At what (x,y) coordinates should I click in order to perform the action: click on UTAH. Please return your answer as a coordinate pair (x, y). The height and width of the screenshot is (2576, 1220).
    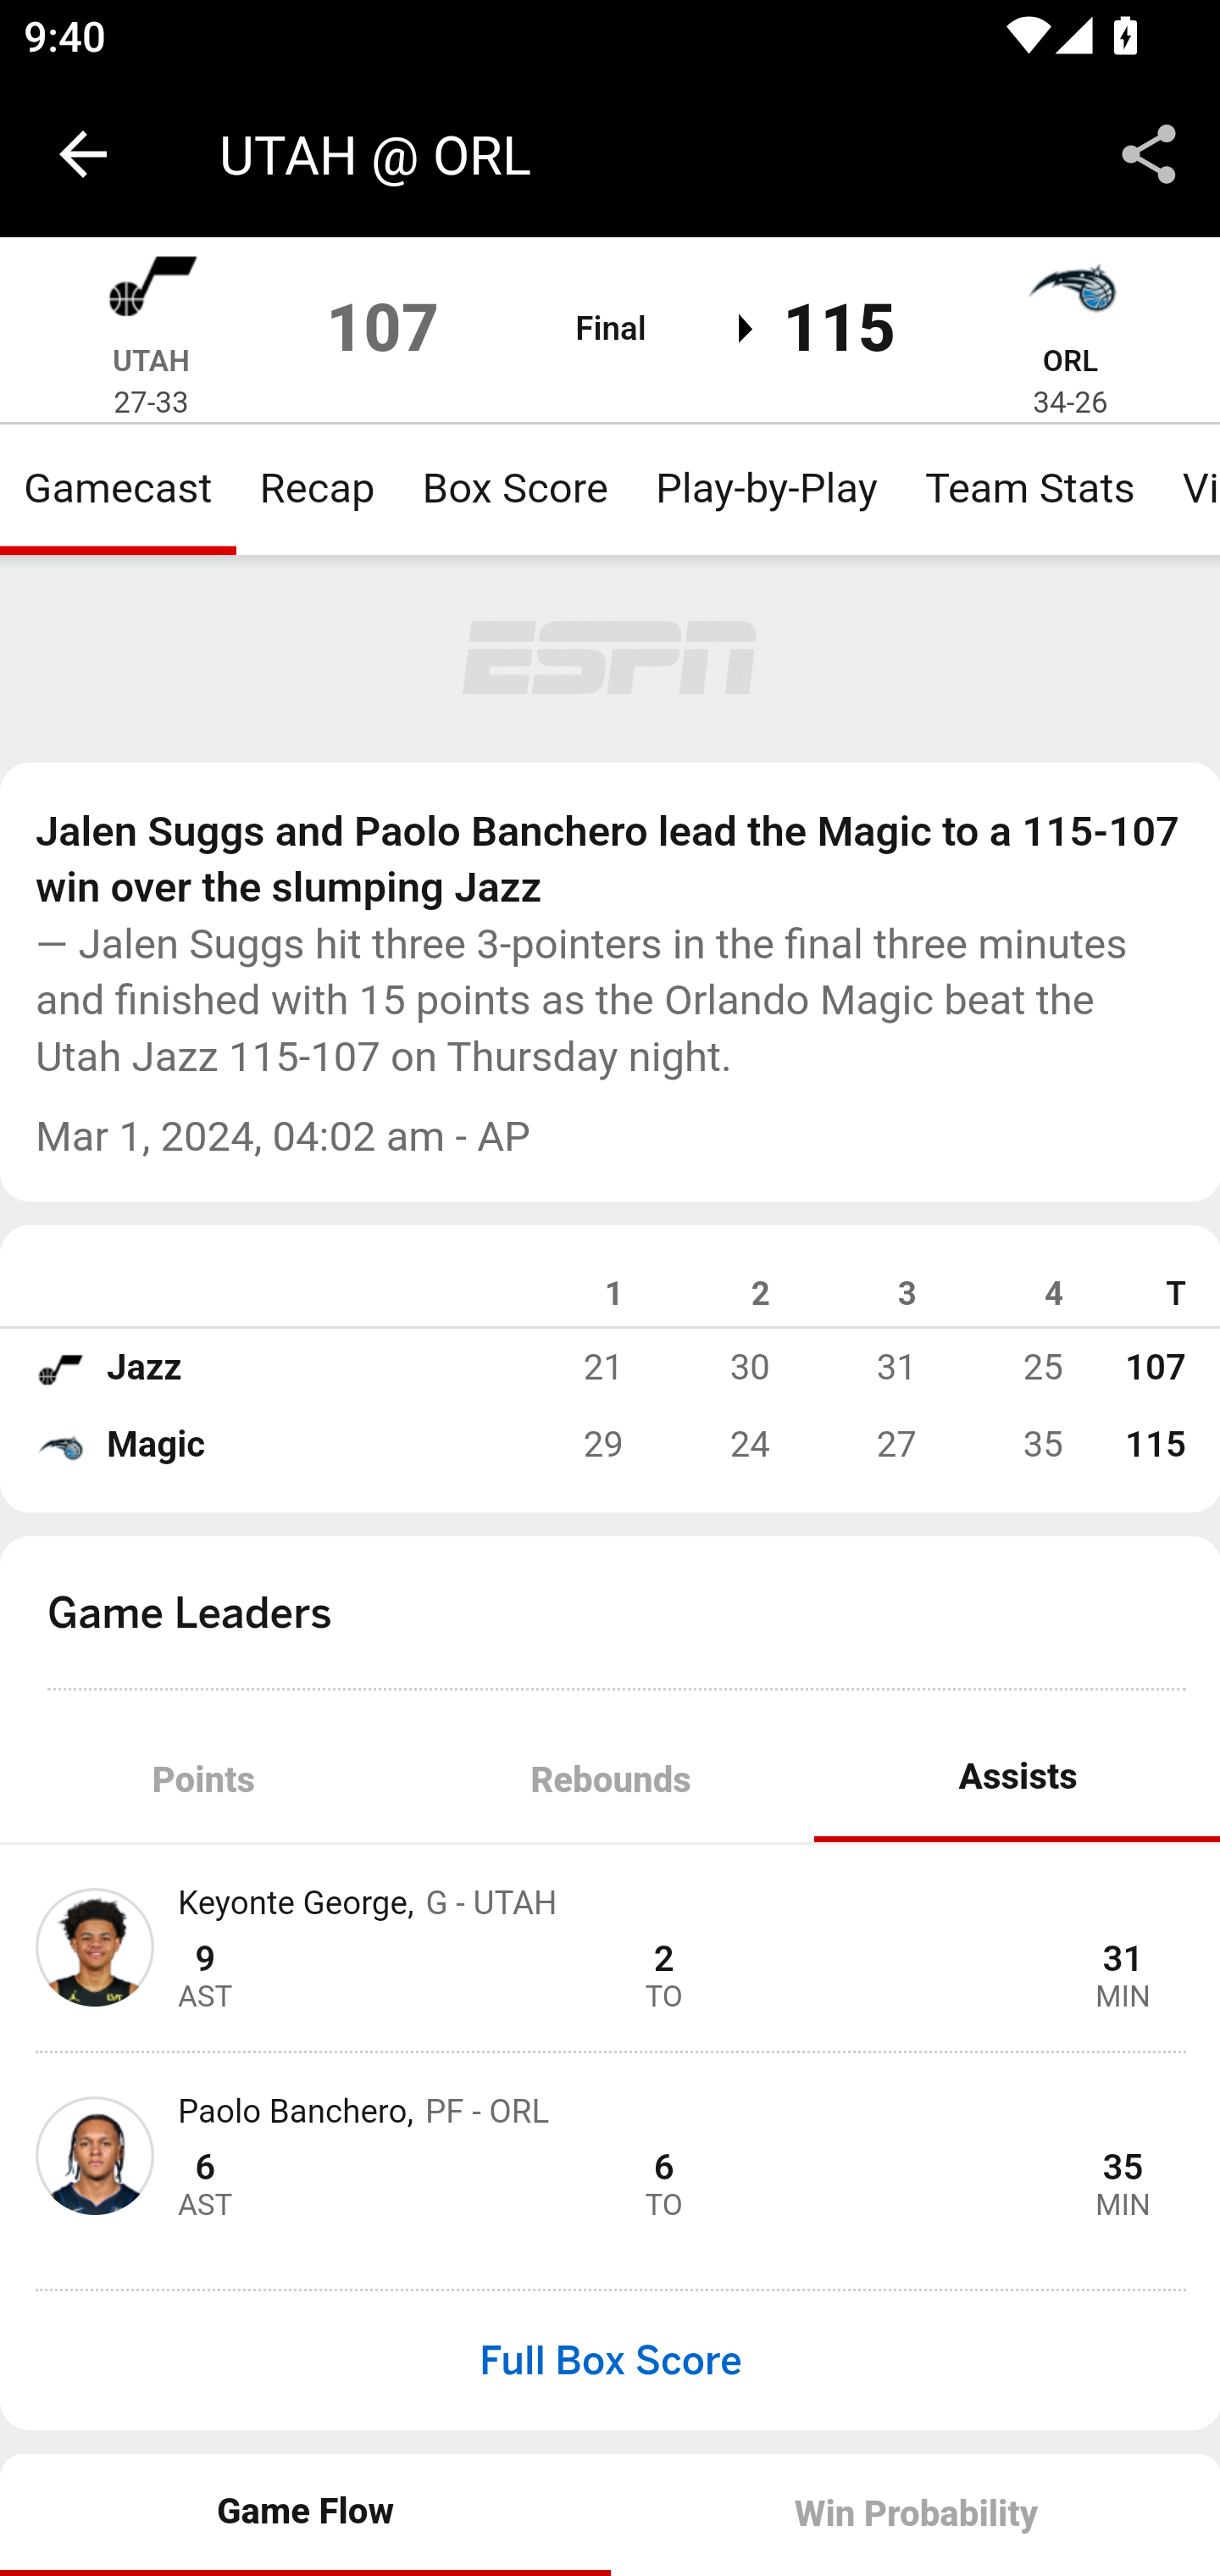
    Looking at the image, I should click on (151, 360).